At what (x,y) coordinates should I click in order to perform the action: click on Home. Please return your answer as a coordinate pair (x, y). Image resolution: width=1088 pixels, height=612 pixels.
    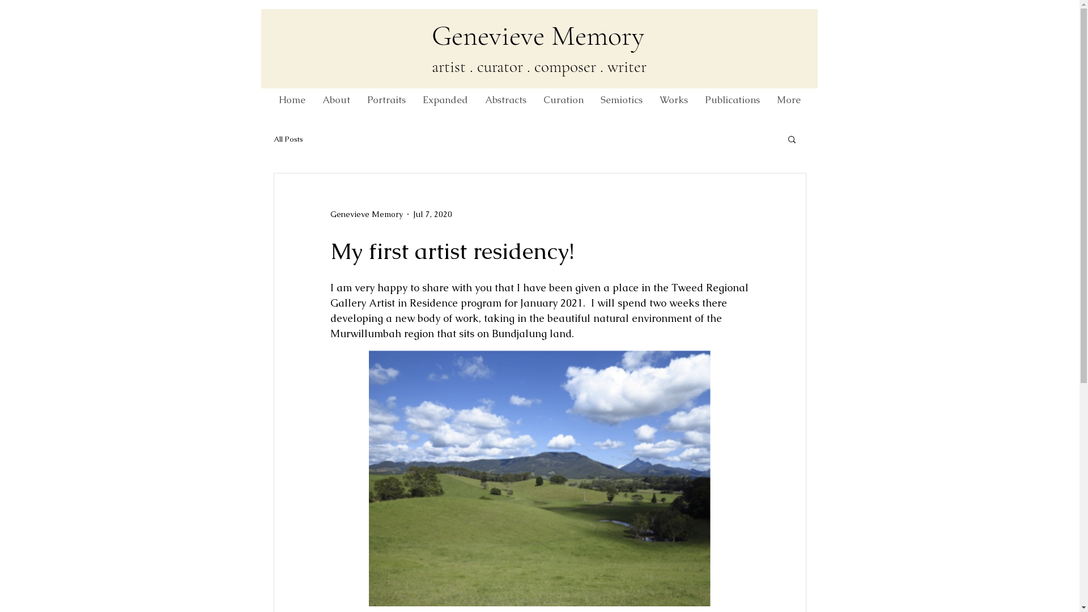
    Looking at the image, I should click on (292, 100).